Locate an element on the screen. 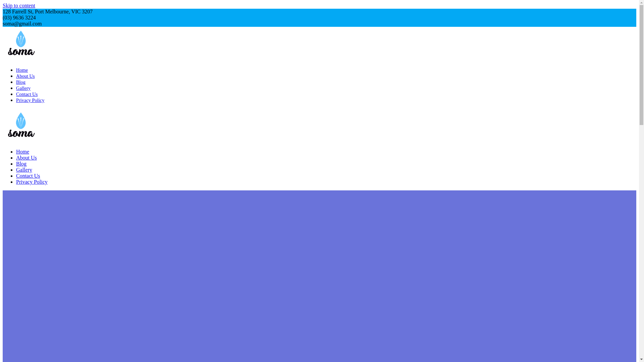  Privacy Policy is located at coordinates (30, 100).